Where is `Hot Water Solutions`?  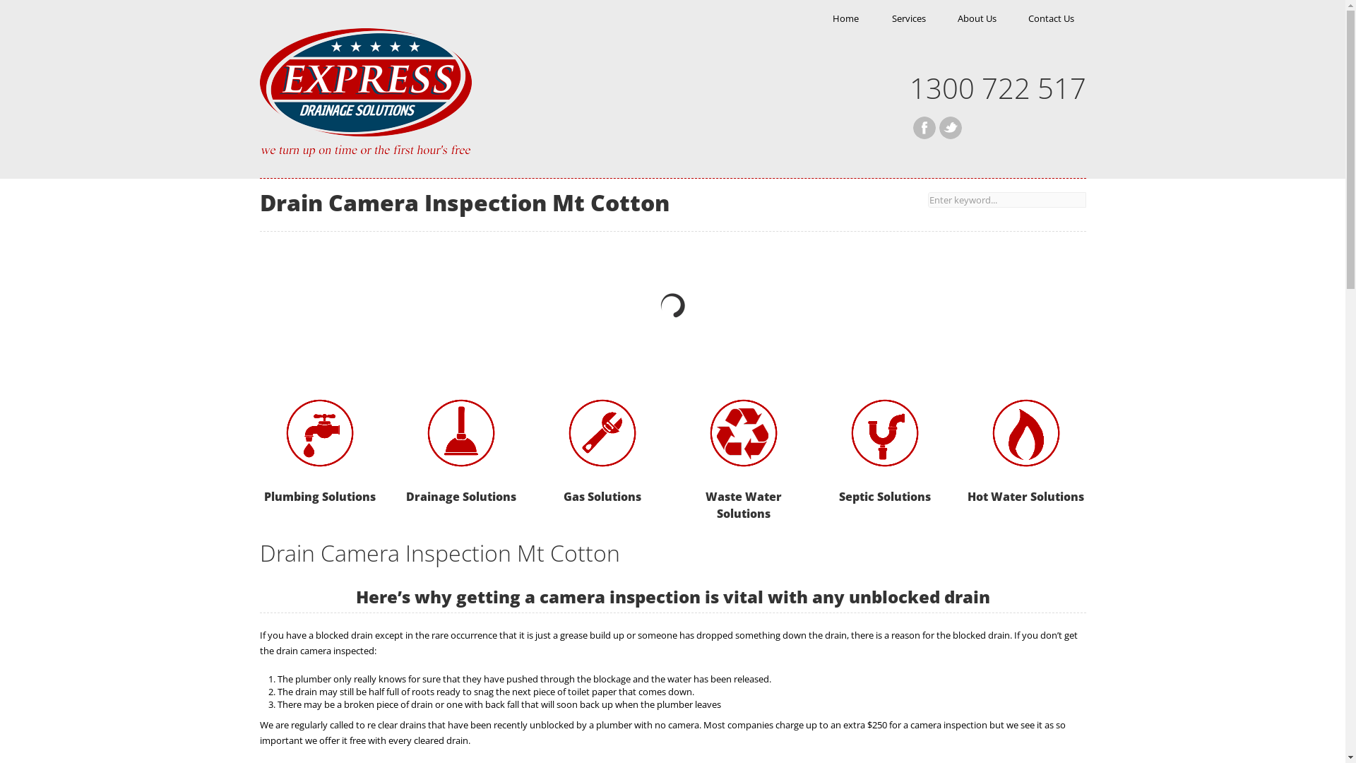 Hot Water Solutions is located at coordinates (1025, 497).